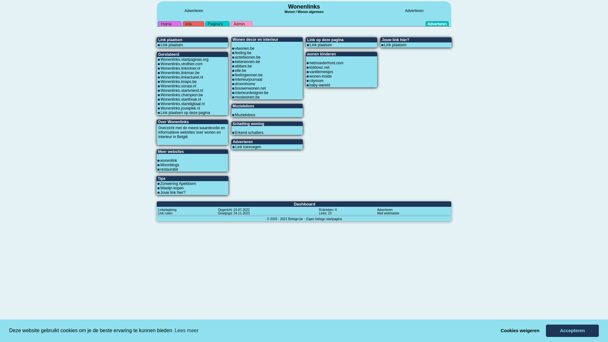 This screenshot has width=608, height=342. Describe the element at coordinates (165, 213) in the screenshot. I see `Link ruilen` at that location.